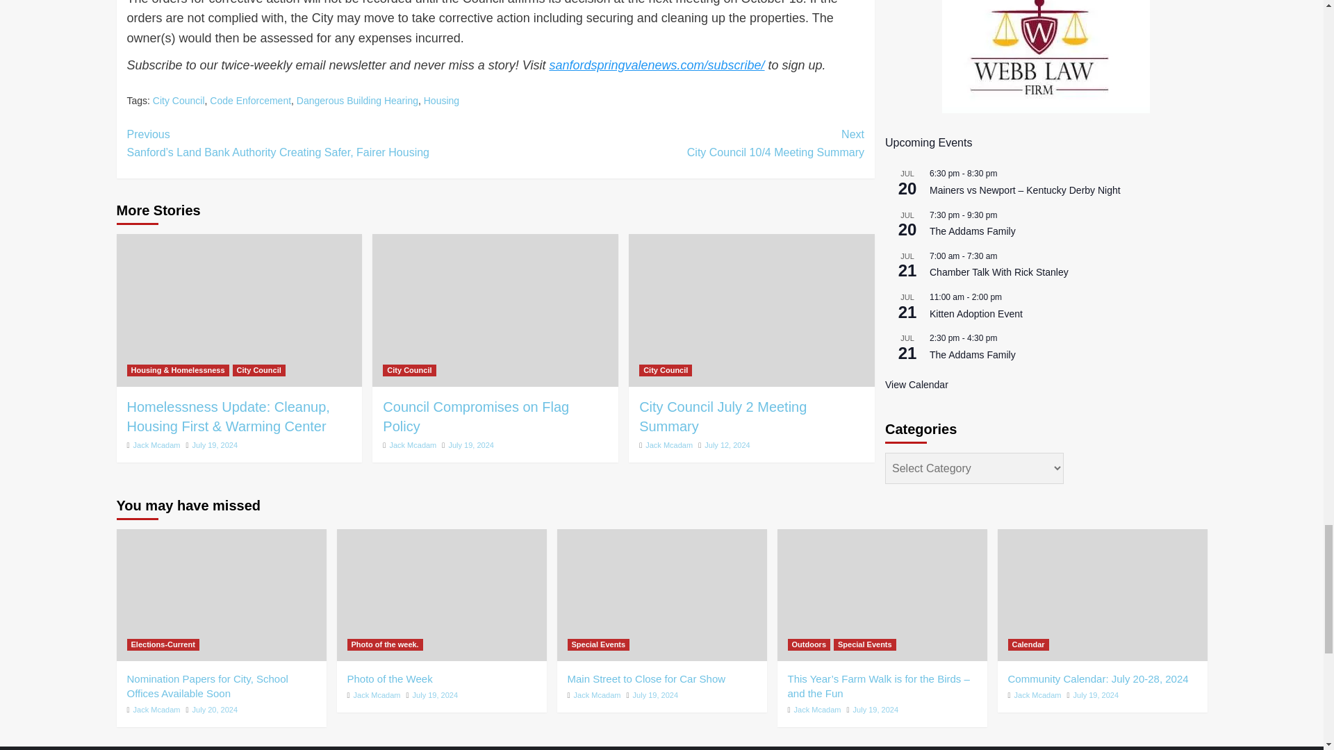 This screenshot has height=750, width=1334. Describe the element at coordinates (250, 101) in the screenshot. I see `Code Enforcement` at that location.